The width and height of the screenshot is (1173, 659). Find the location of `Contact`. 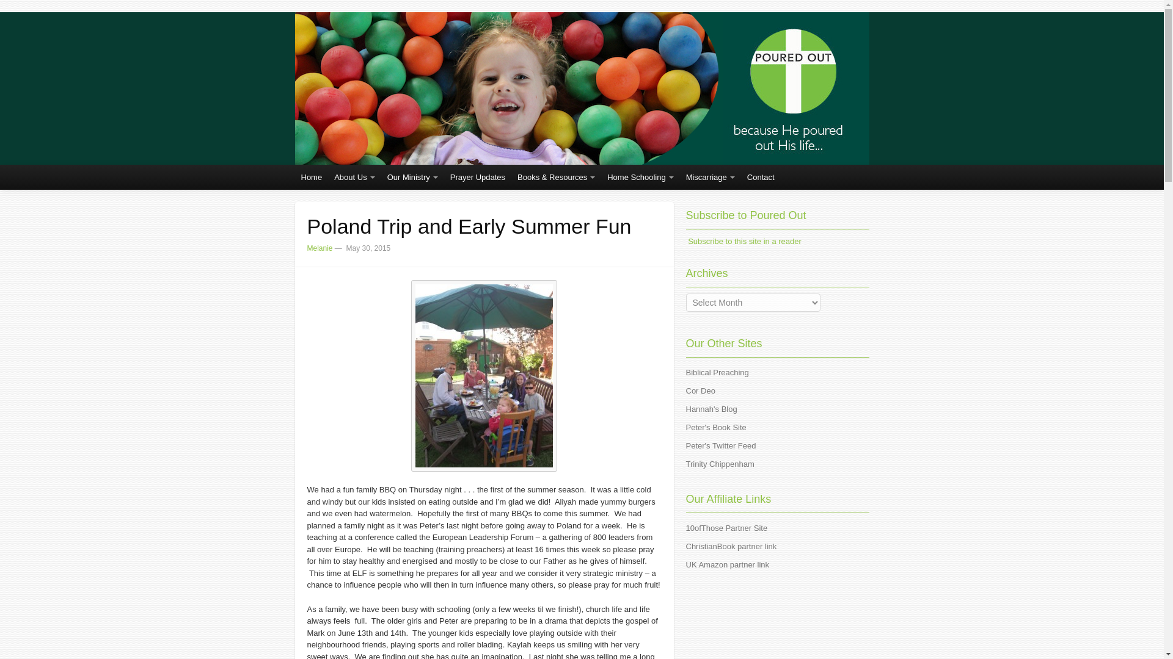

Contact is located at coordinates (761, 177).